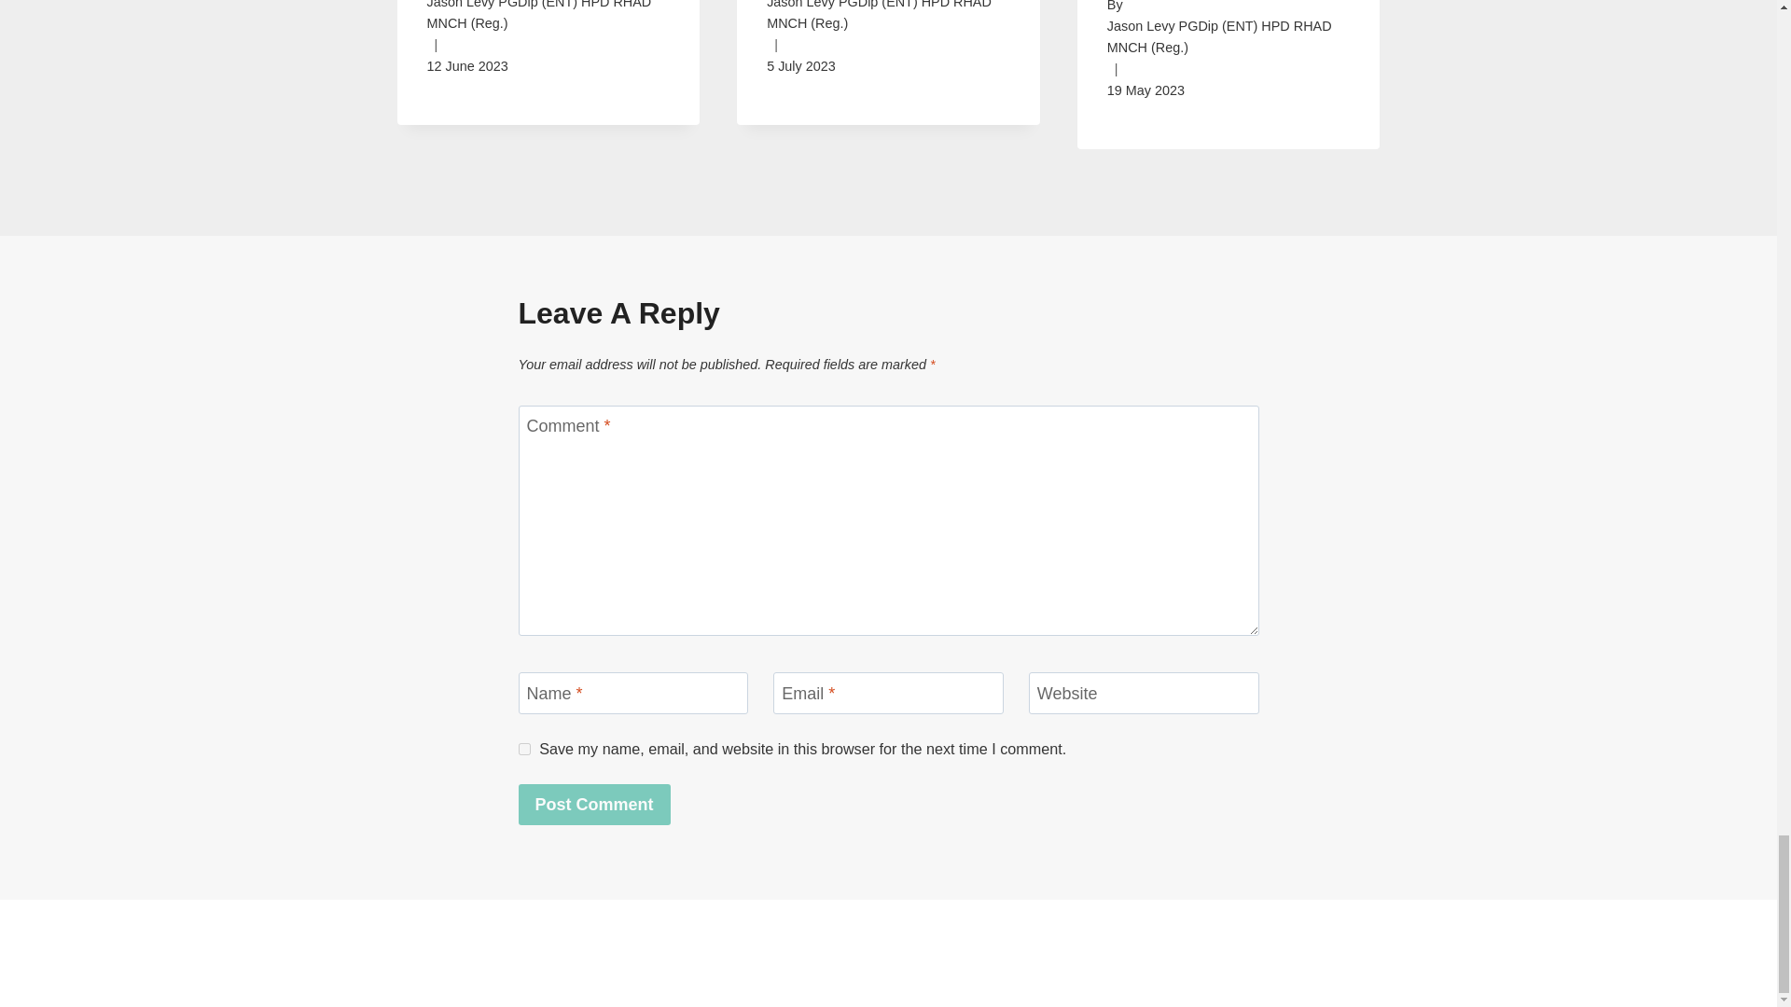 The width and height of the screenshot is (1791, 1007). Describe the element at coordinates (594, 804) in the screenshot. I see `Post Comment` at that location.